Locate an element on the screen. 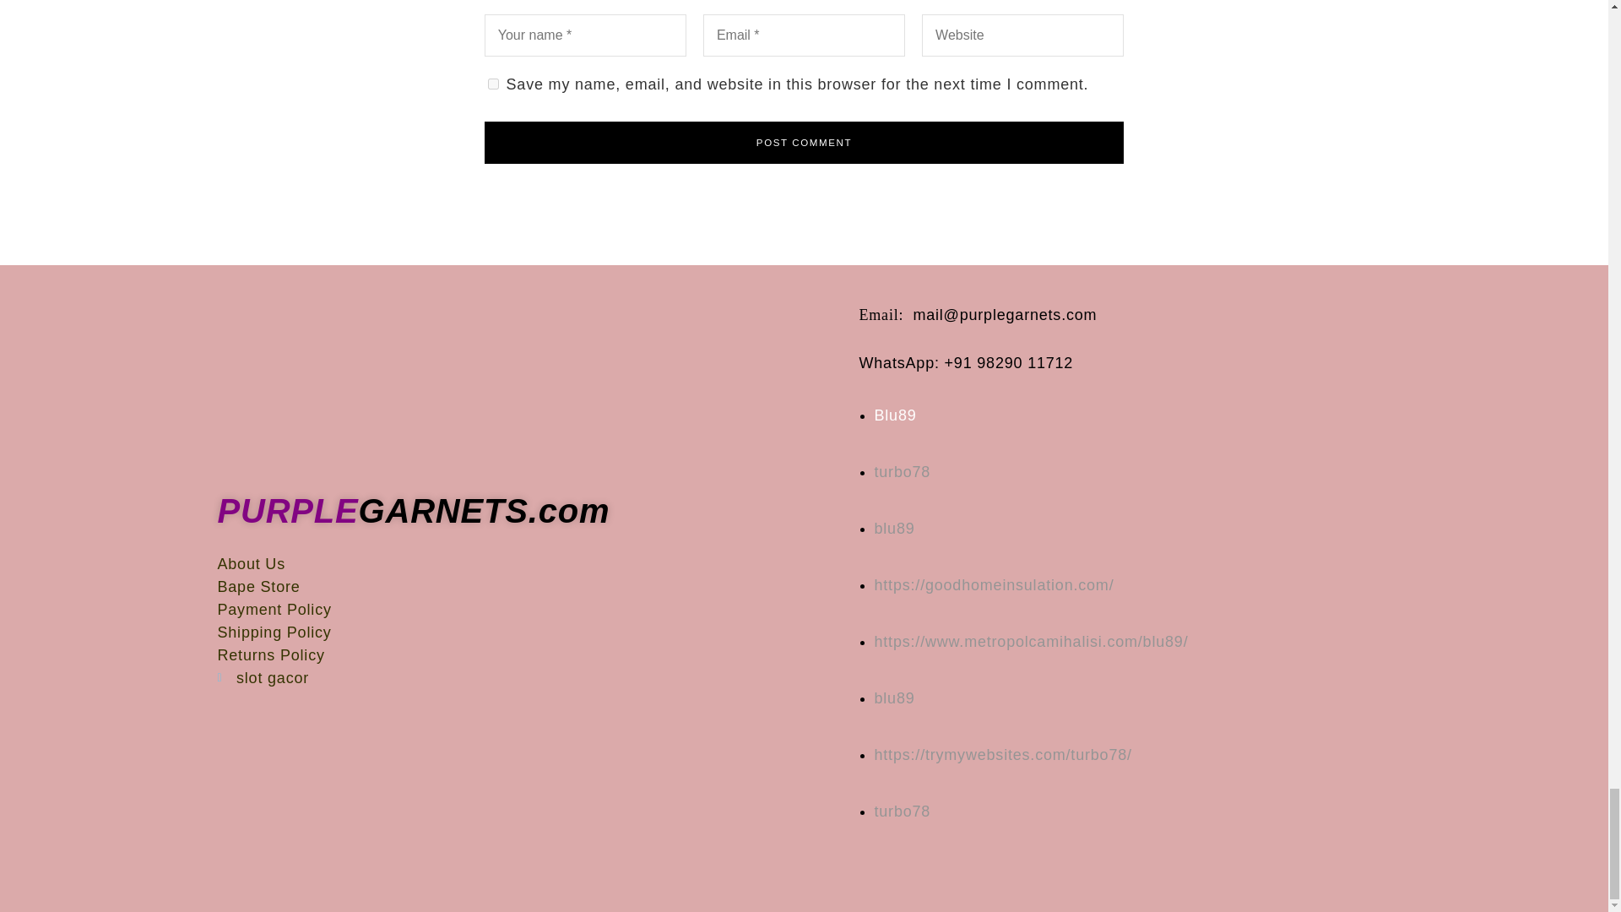 This screenshot has height=912, width=1621. blu89 is located at coordinates (1032, 642).